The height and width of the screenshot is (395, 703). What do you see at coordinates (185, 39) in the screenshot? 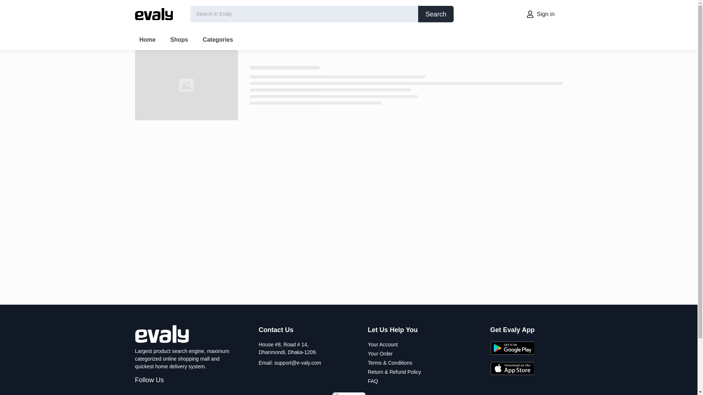
I see `FAQ` at bounding box center [185, 39].